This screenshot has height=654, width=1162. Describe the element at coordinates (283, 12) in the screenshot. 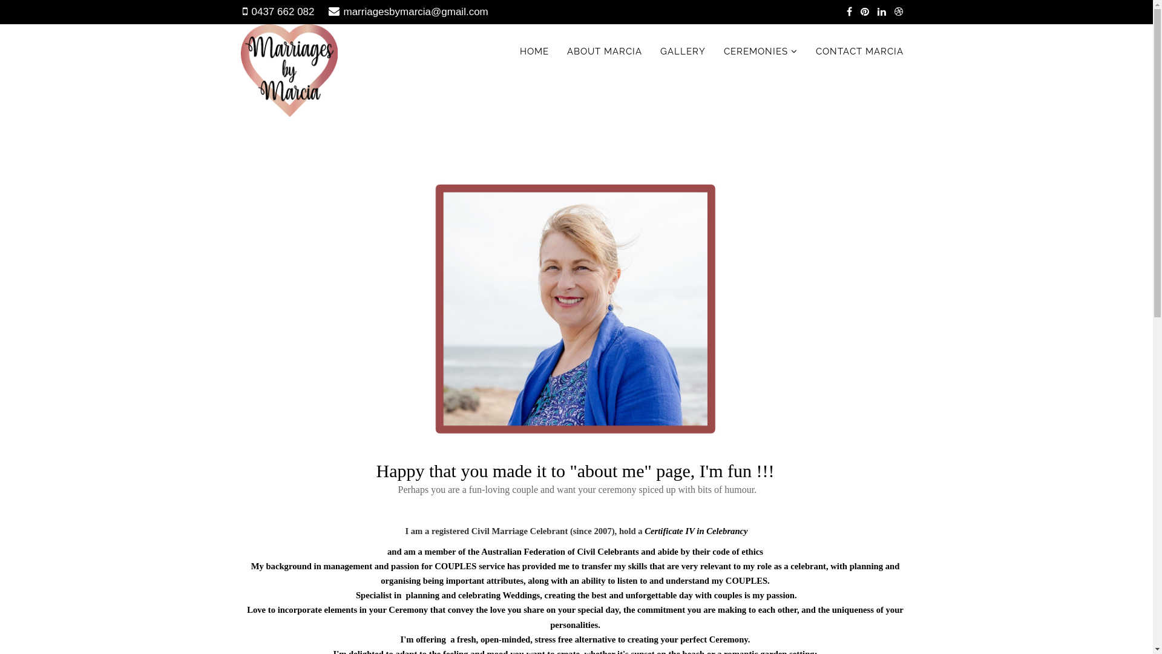

I see `0437 662 082` at that location.